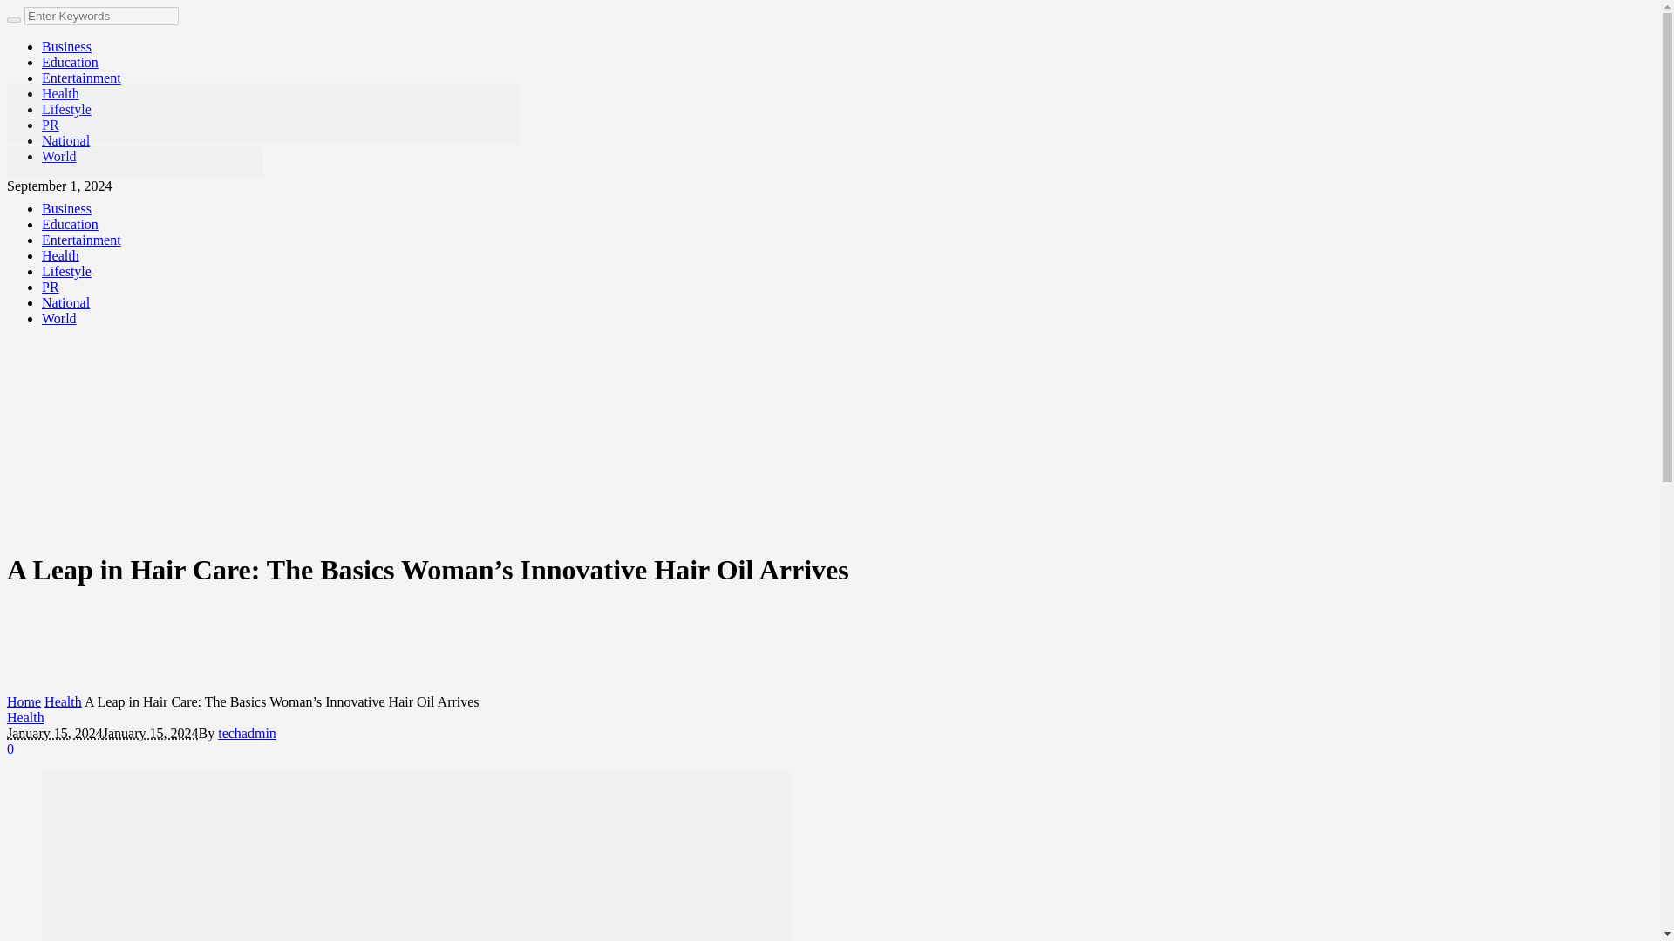 The width and height of the screenshot is (1674, 941). What do you see at coordinates (66, 271) in the screenshot?
I see `Lifestyle` at bounding box center [66, 271].